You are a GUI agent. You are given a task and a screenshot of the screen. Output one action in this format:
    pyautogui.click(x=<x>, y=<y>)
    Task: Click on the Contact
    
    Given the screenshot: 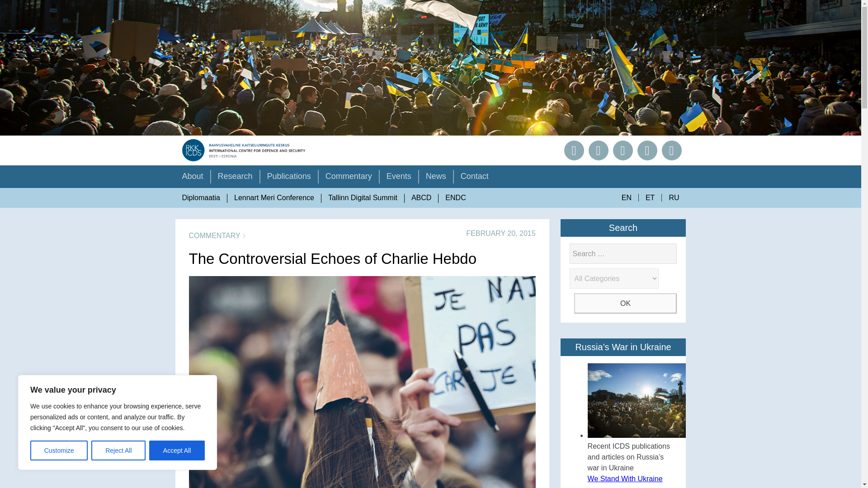 What is the action you would take?
    pyautogui.click(x=475, y=178)
    